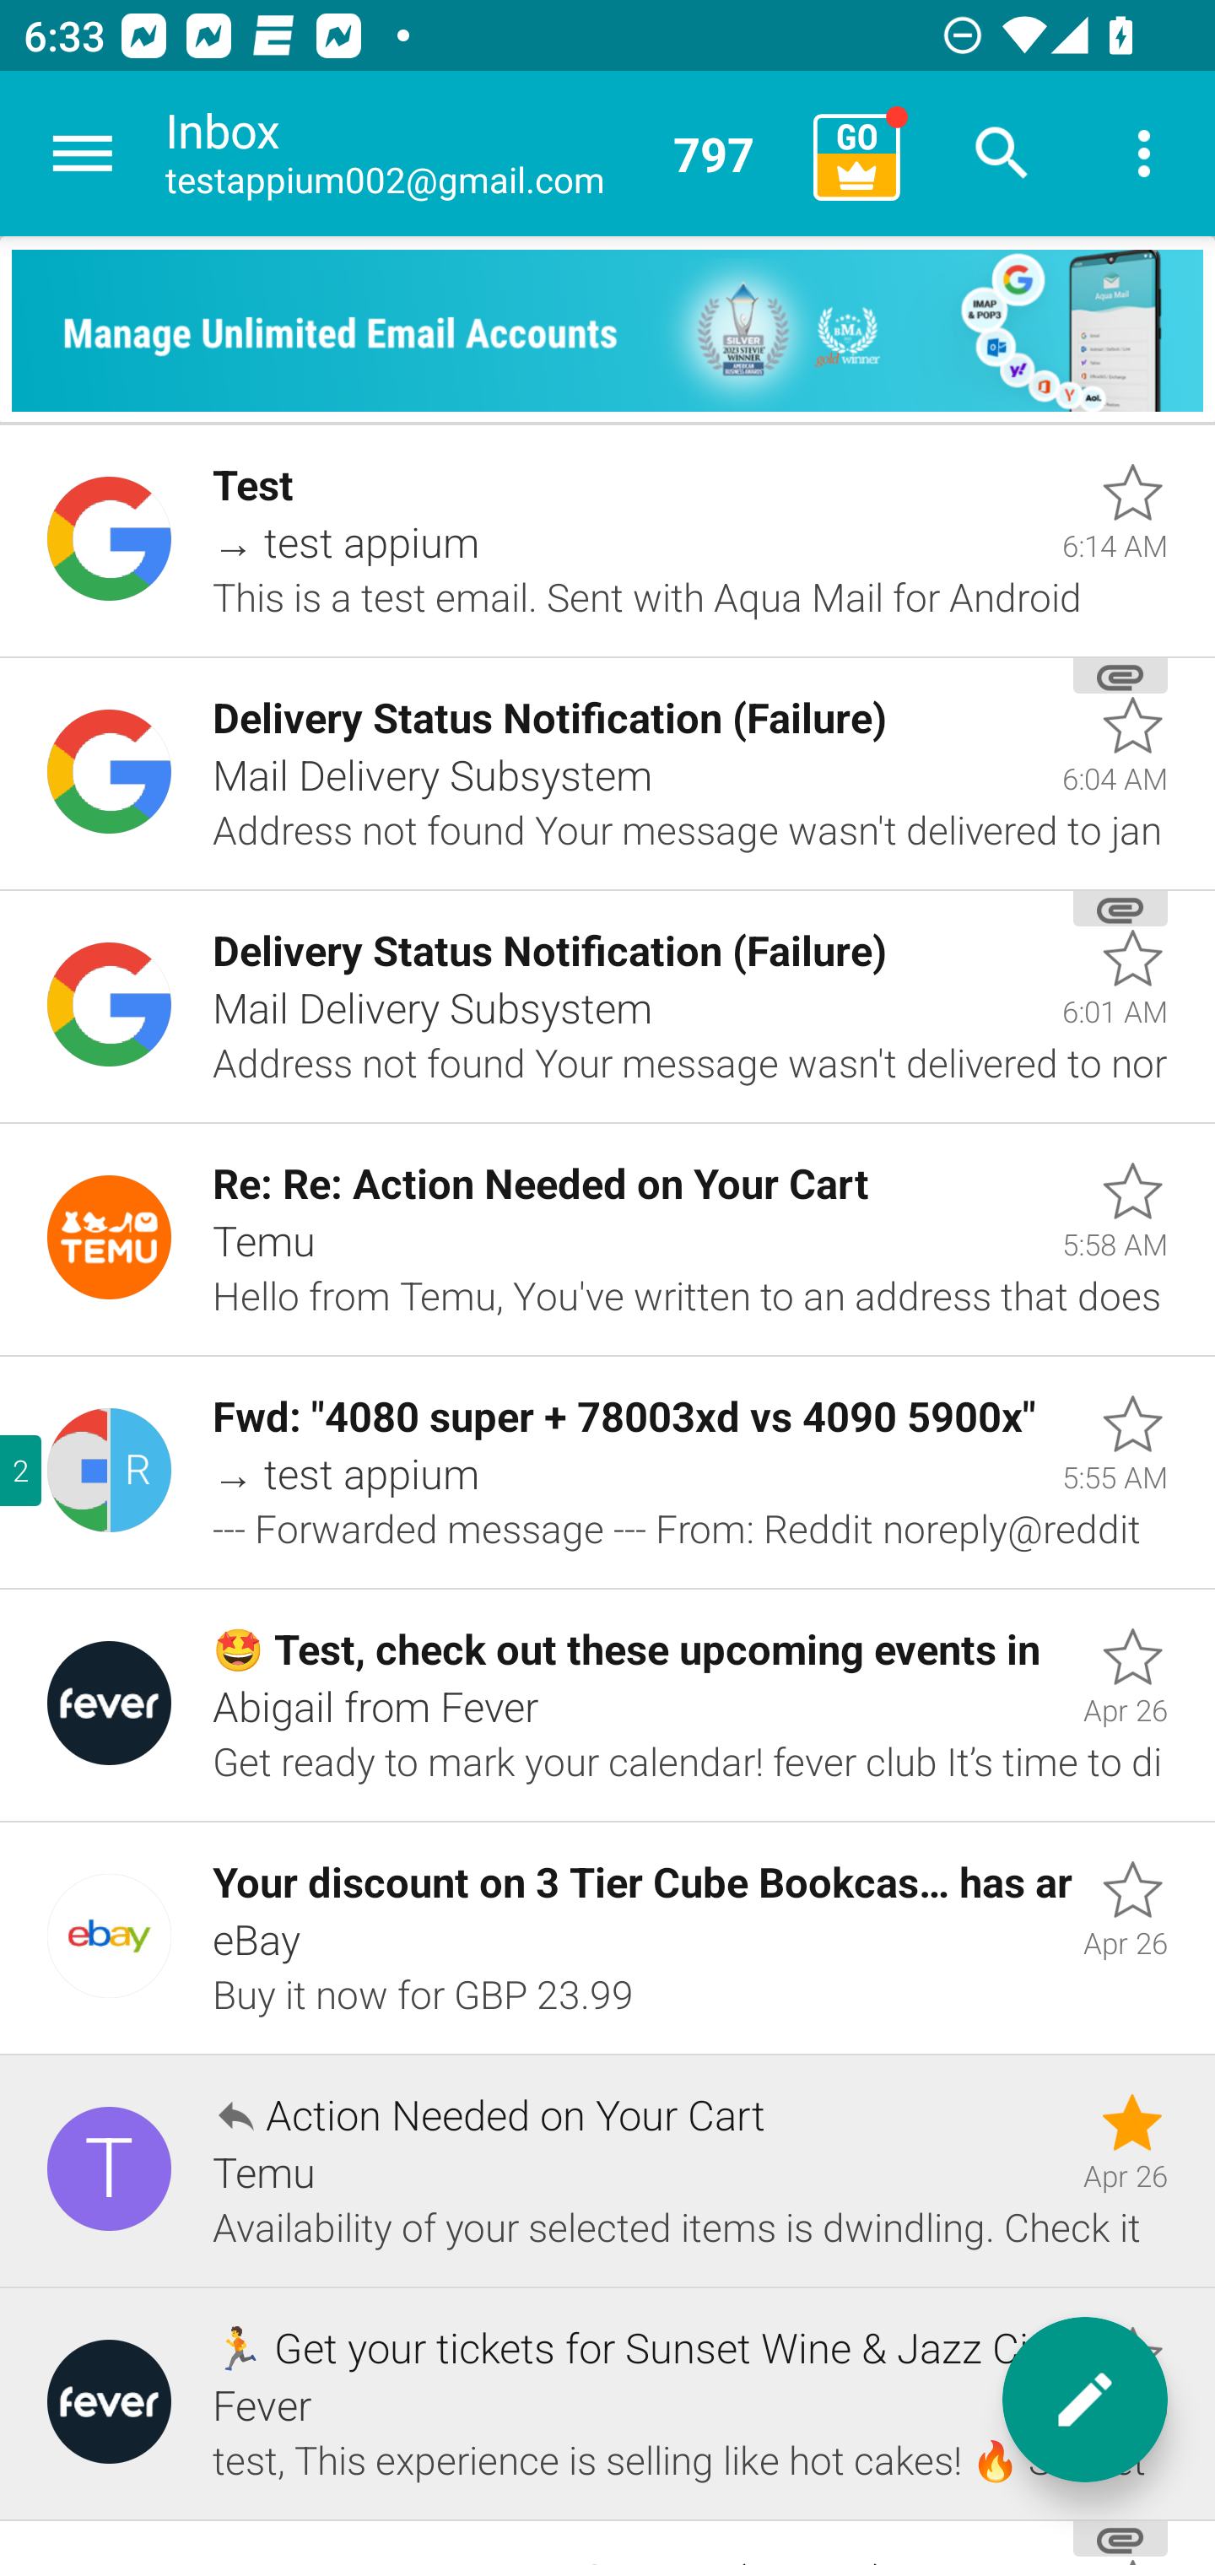 The height and width of the screenshot is (2565, 1215). Describe the element at coordinates (478, 154) in the screenshot. I see `Inbox testappium002@gmail.com 797` at that location.